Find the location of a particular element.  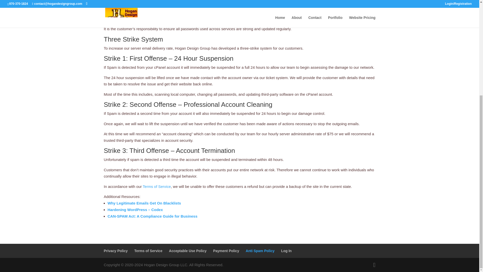

Acceptable Use Policy is located at coordinates (188, 251).